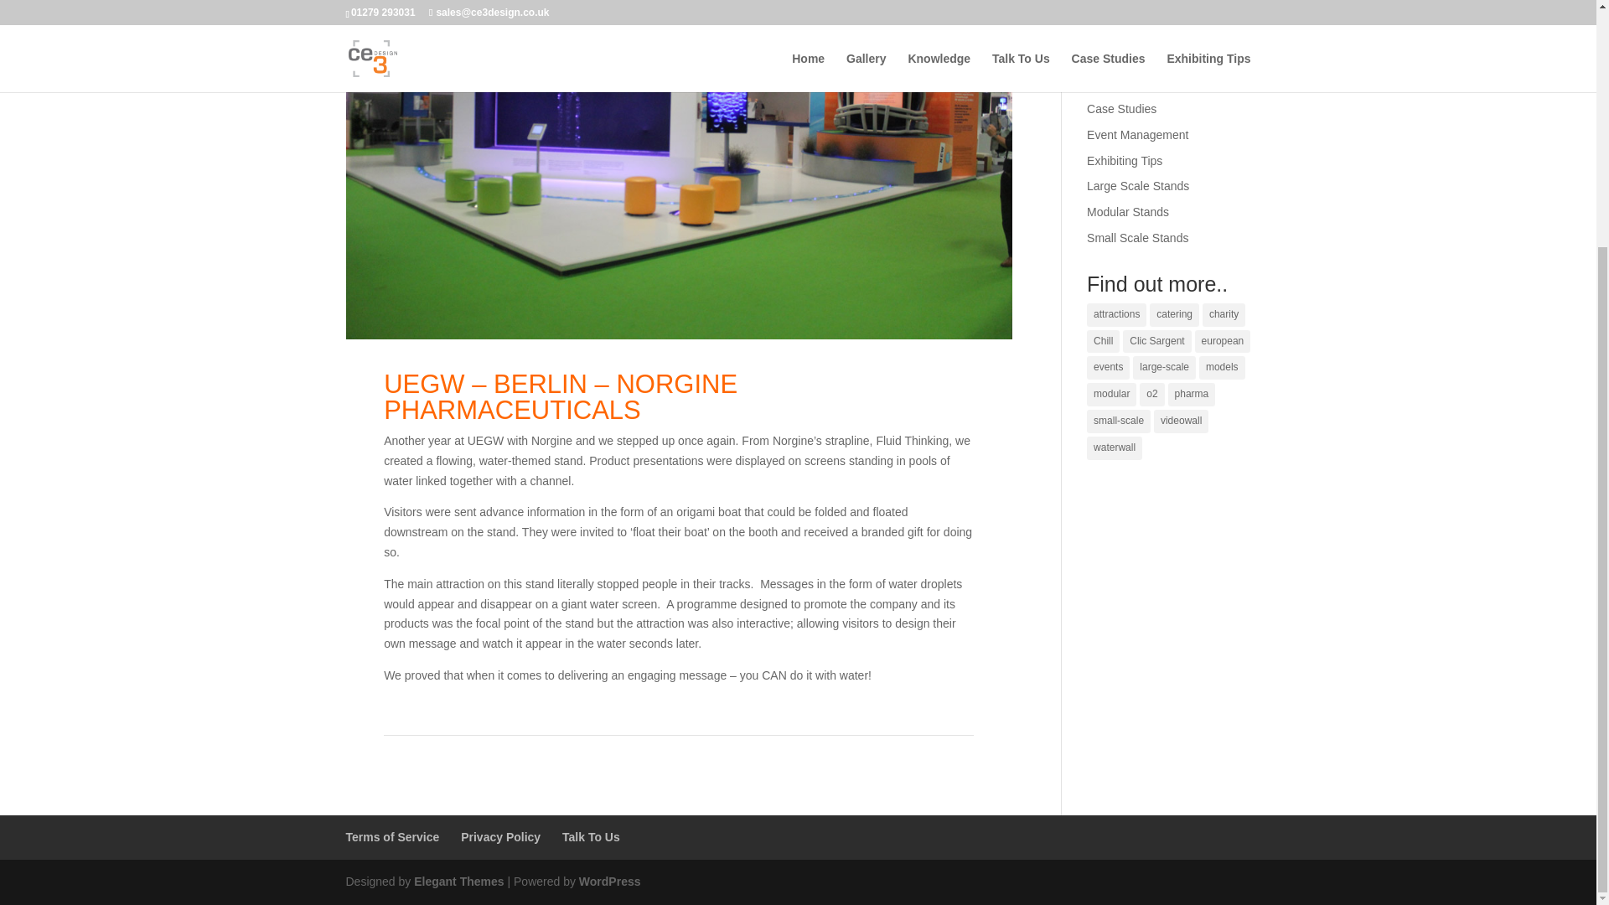 The width and height of the screenshot is (1609, 905). Describe the element at coordinates (1224, 314) in the screenshot. I see `charity` at that location.